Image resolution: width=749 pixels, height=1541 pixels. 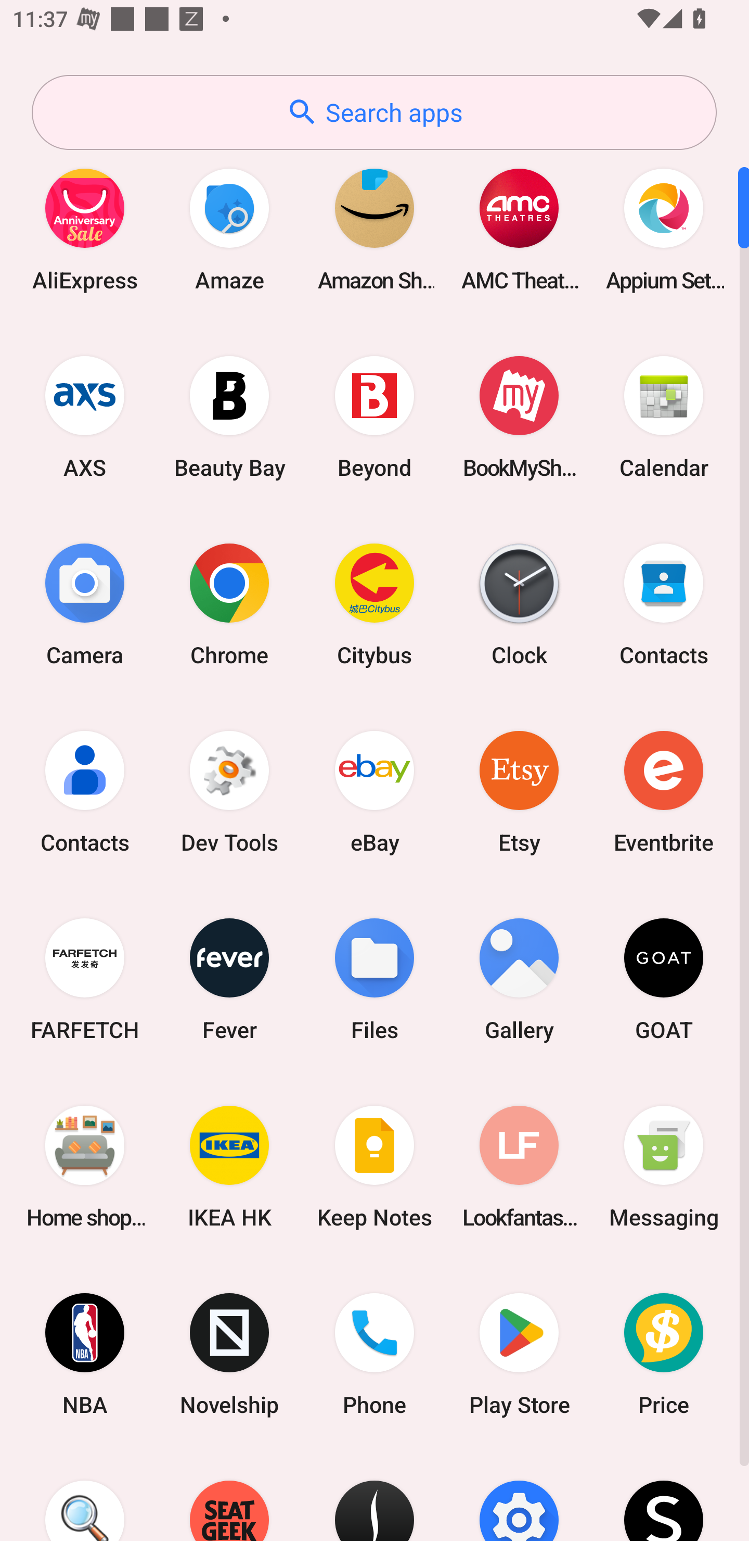 What do you see at coordinates (664, 1355) in the screenshot?
I see `Price` at bounding box center [664, 1355].